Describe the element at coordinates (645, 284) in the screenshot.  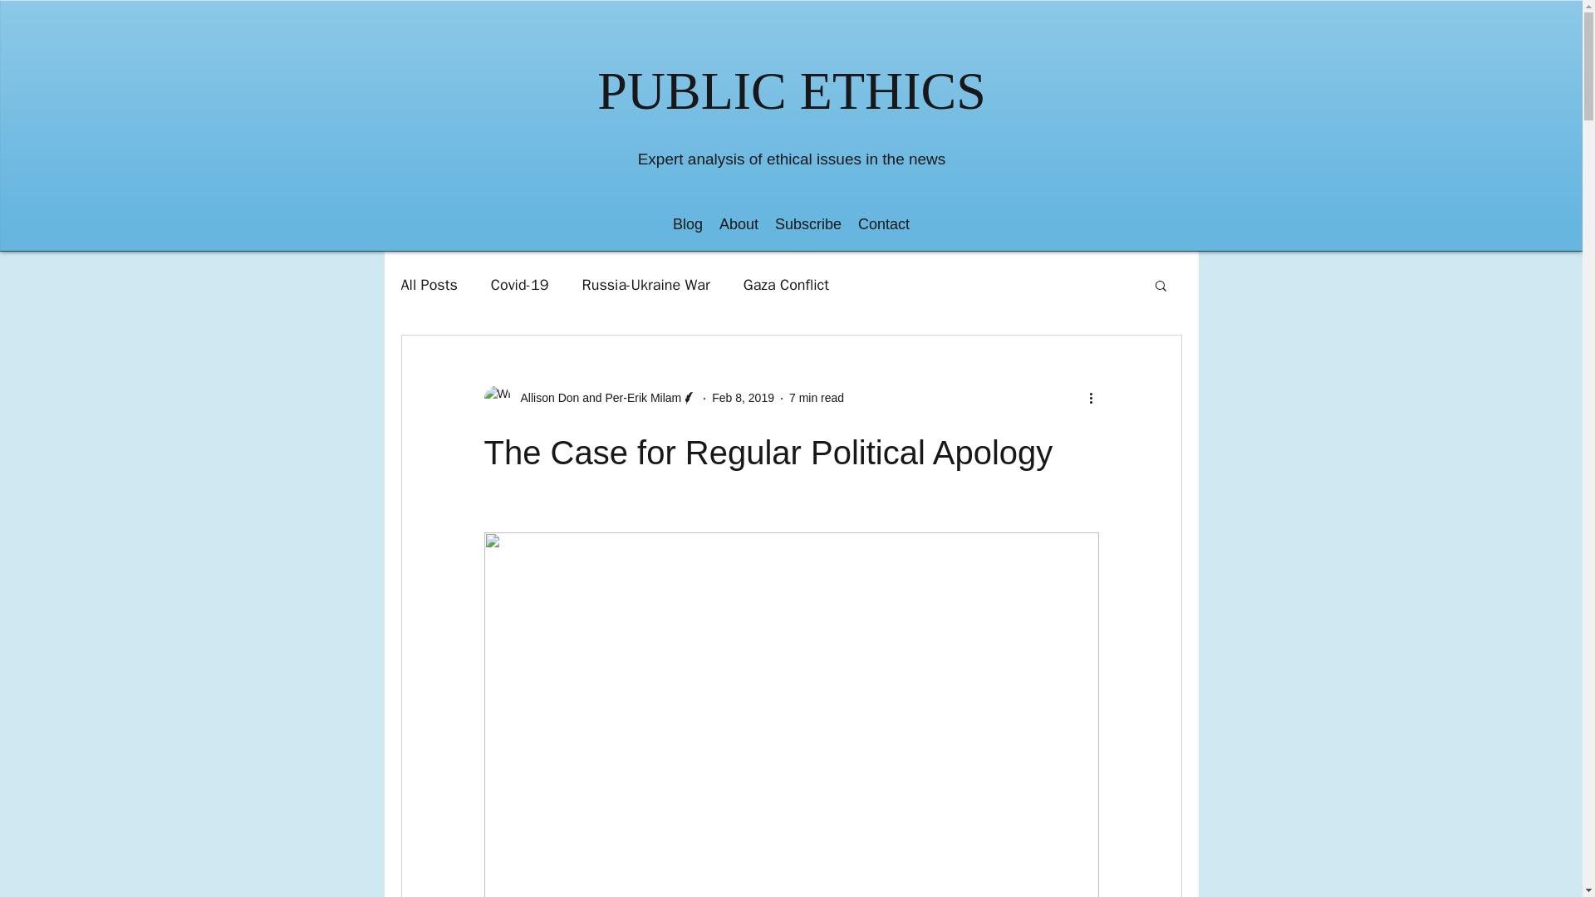
I see `Russia-Ukraine War` at that location.